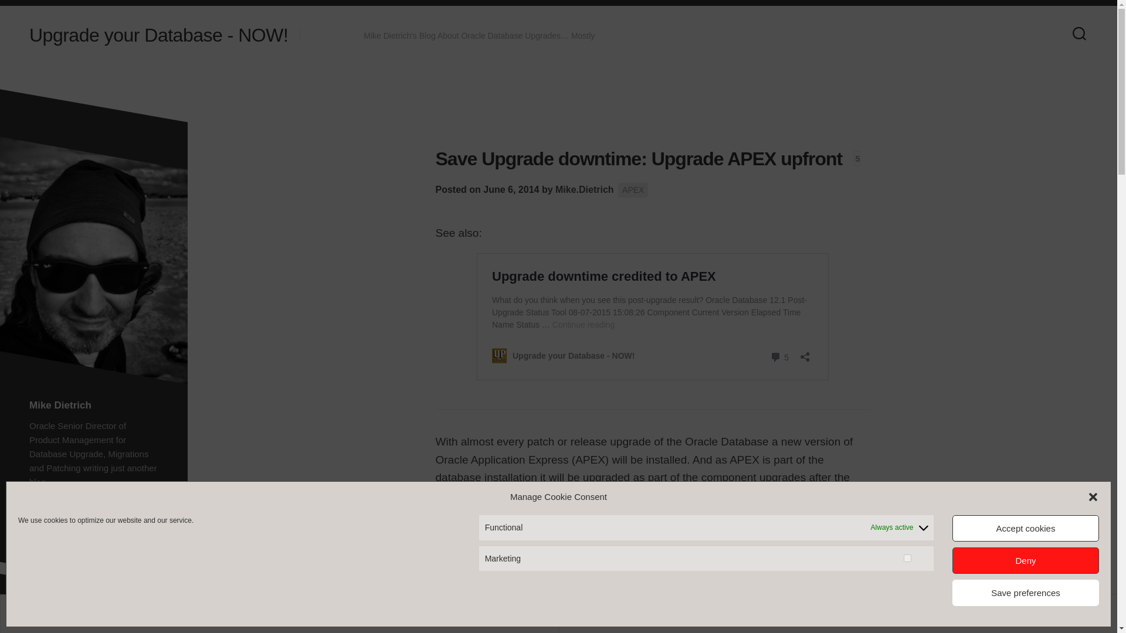  I want to click on Hands-On Lab, so click(683, 64).